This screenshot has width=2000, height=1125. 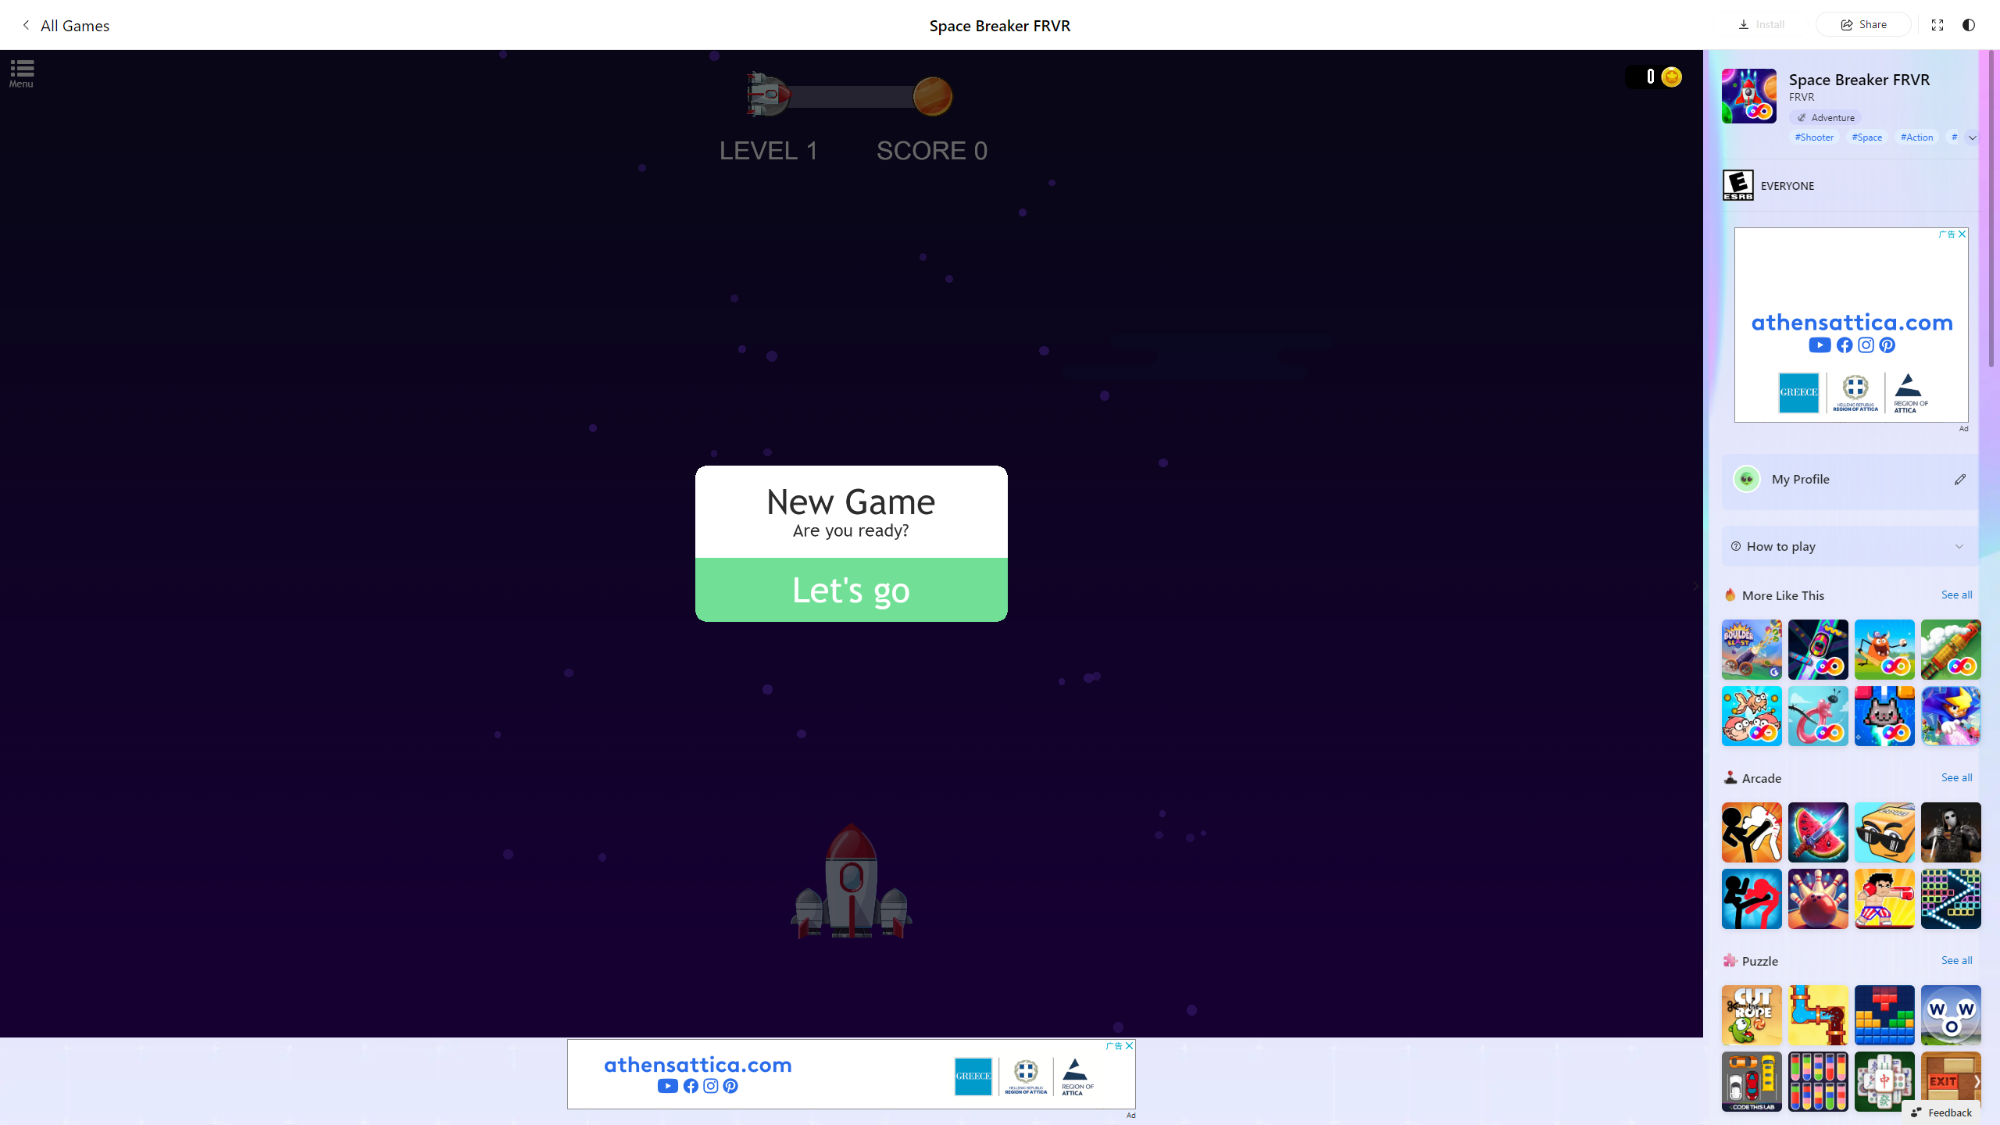 I want to click on EXIT : unblock red wood block, so click(x=1951, y=1081).